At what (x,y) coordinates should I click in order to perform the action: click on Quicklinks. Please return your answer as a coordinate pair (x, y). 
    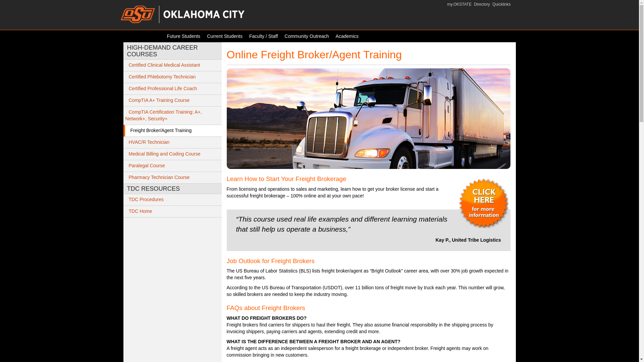
    Looking at the image, I should click on (501, 4).